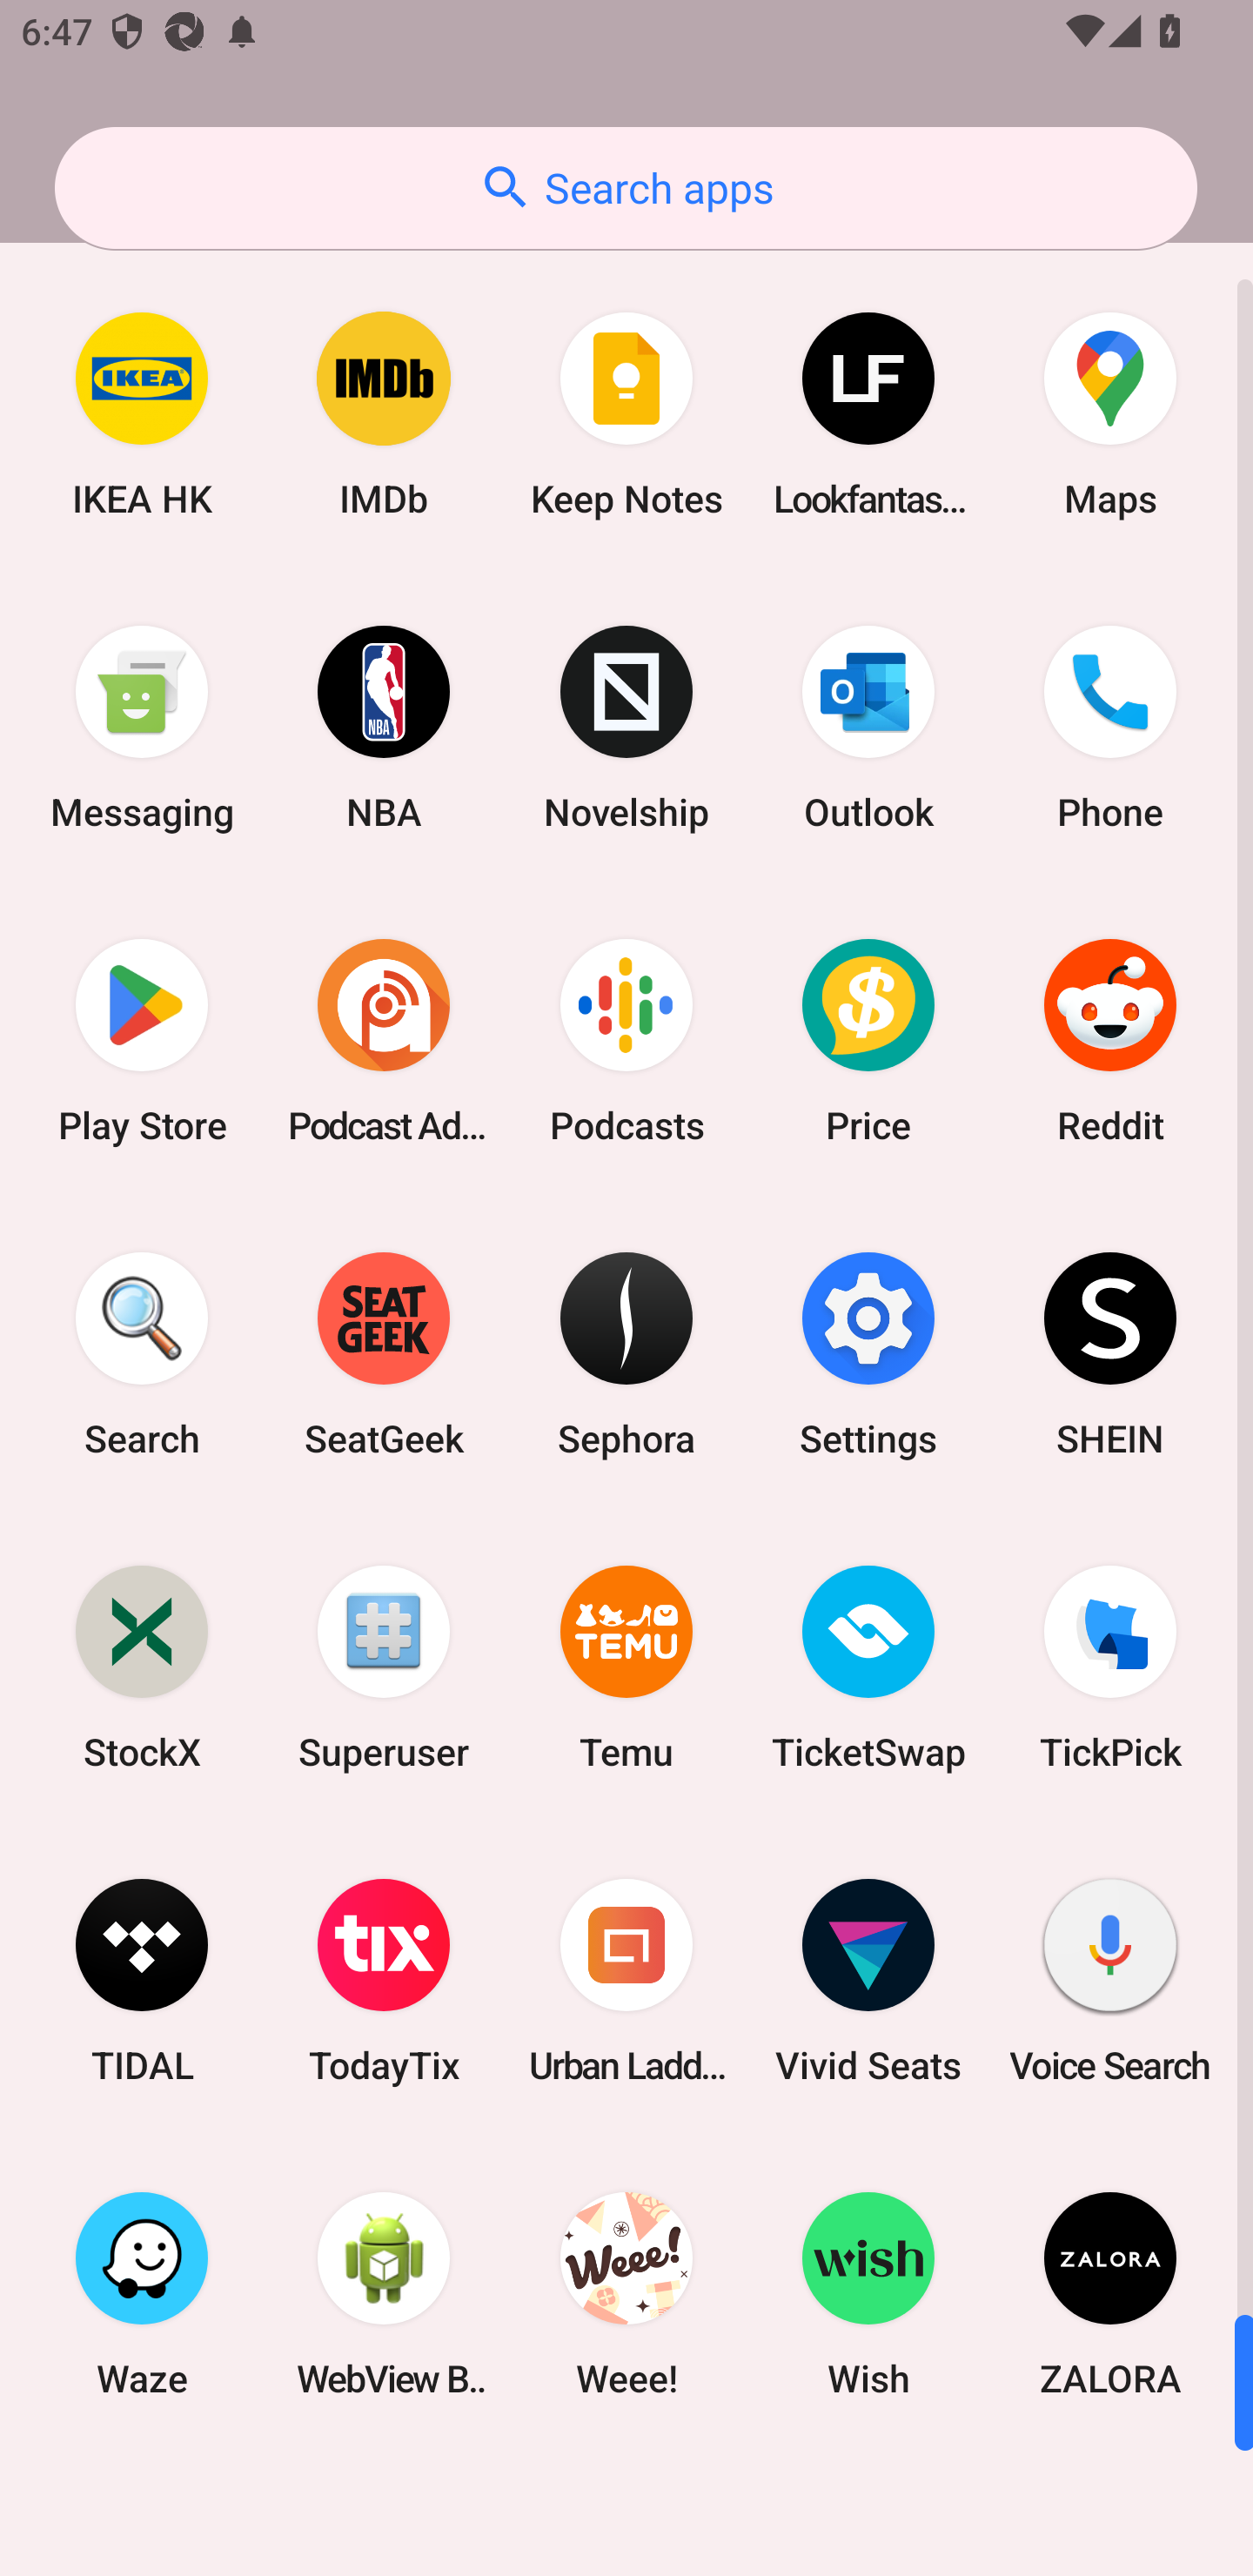 The height and width of the screenshot is (2576, 1253). Describe the element at coordinates (142, 2293) in the screenshot. I see `Waze` at that location.